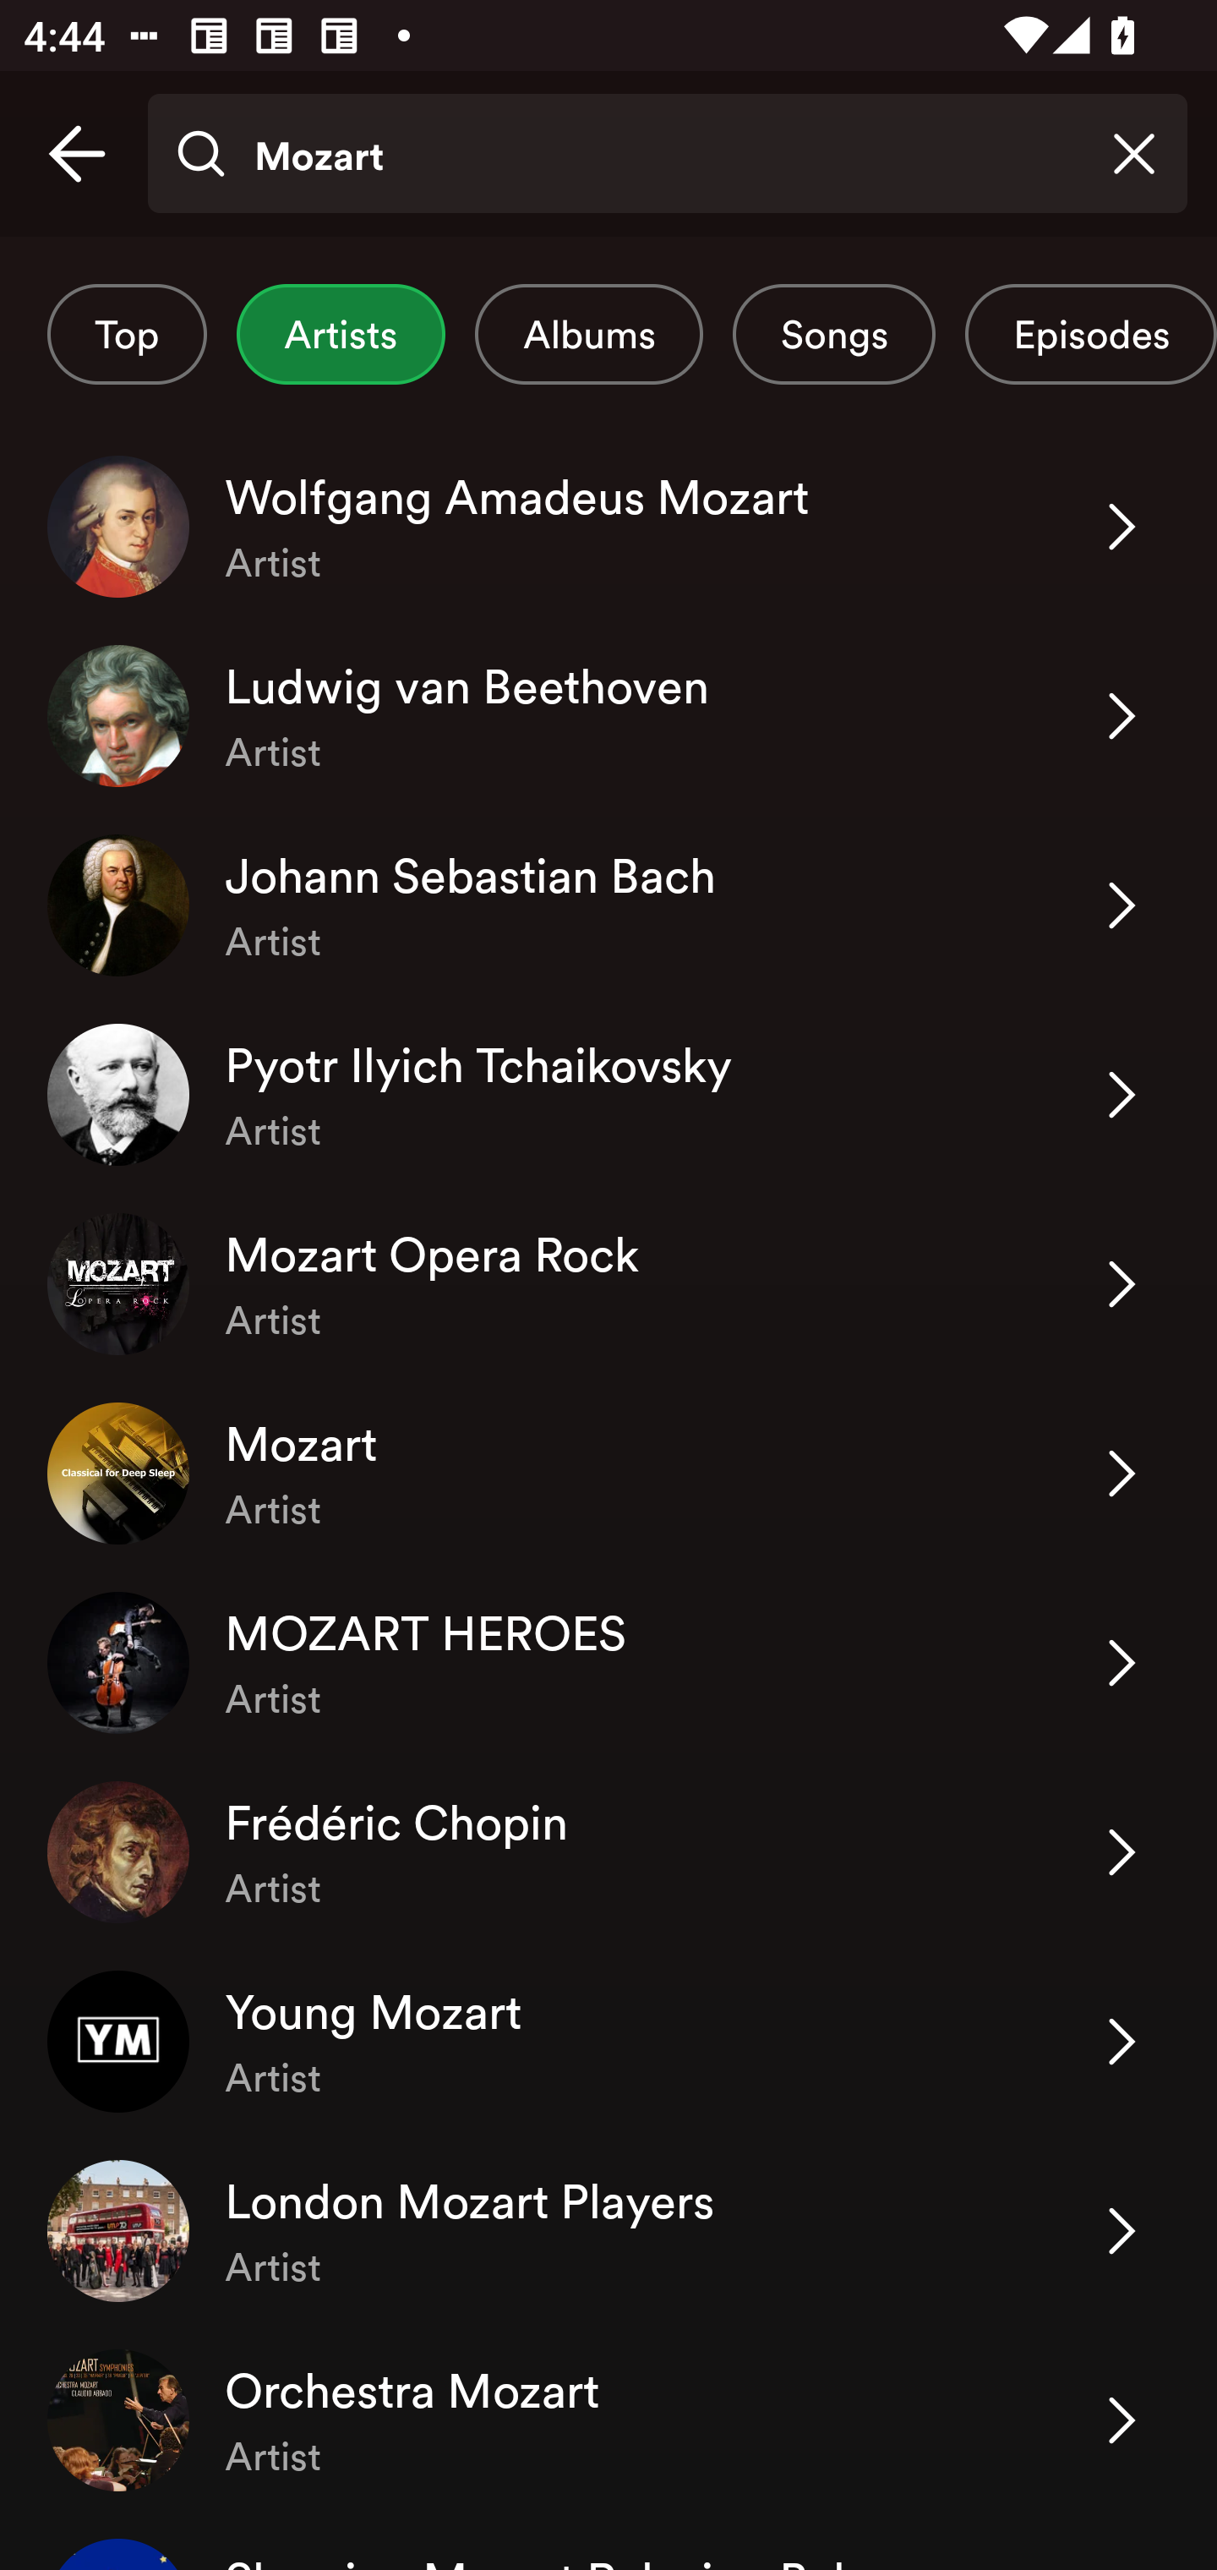  Describe the element at coordinates (608, 905) in the screenshot. I see `Johann Sebastian Bach Artist` at that location.